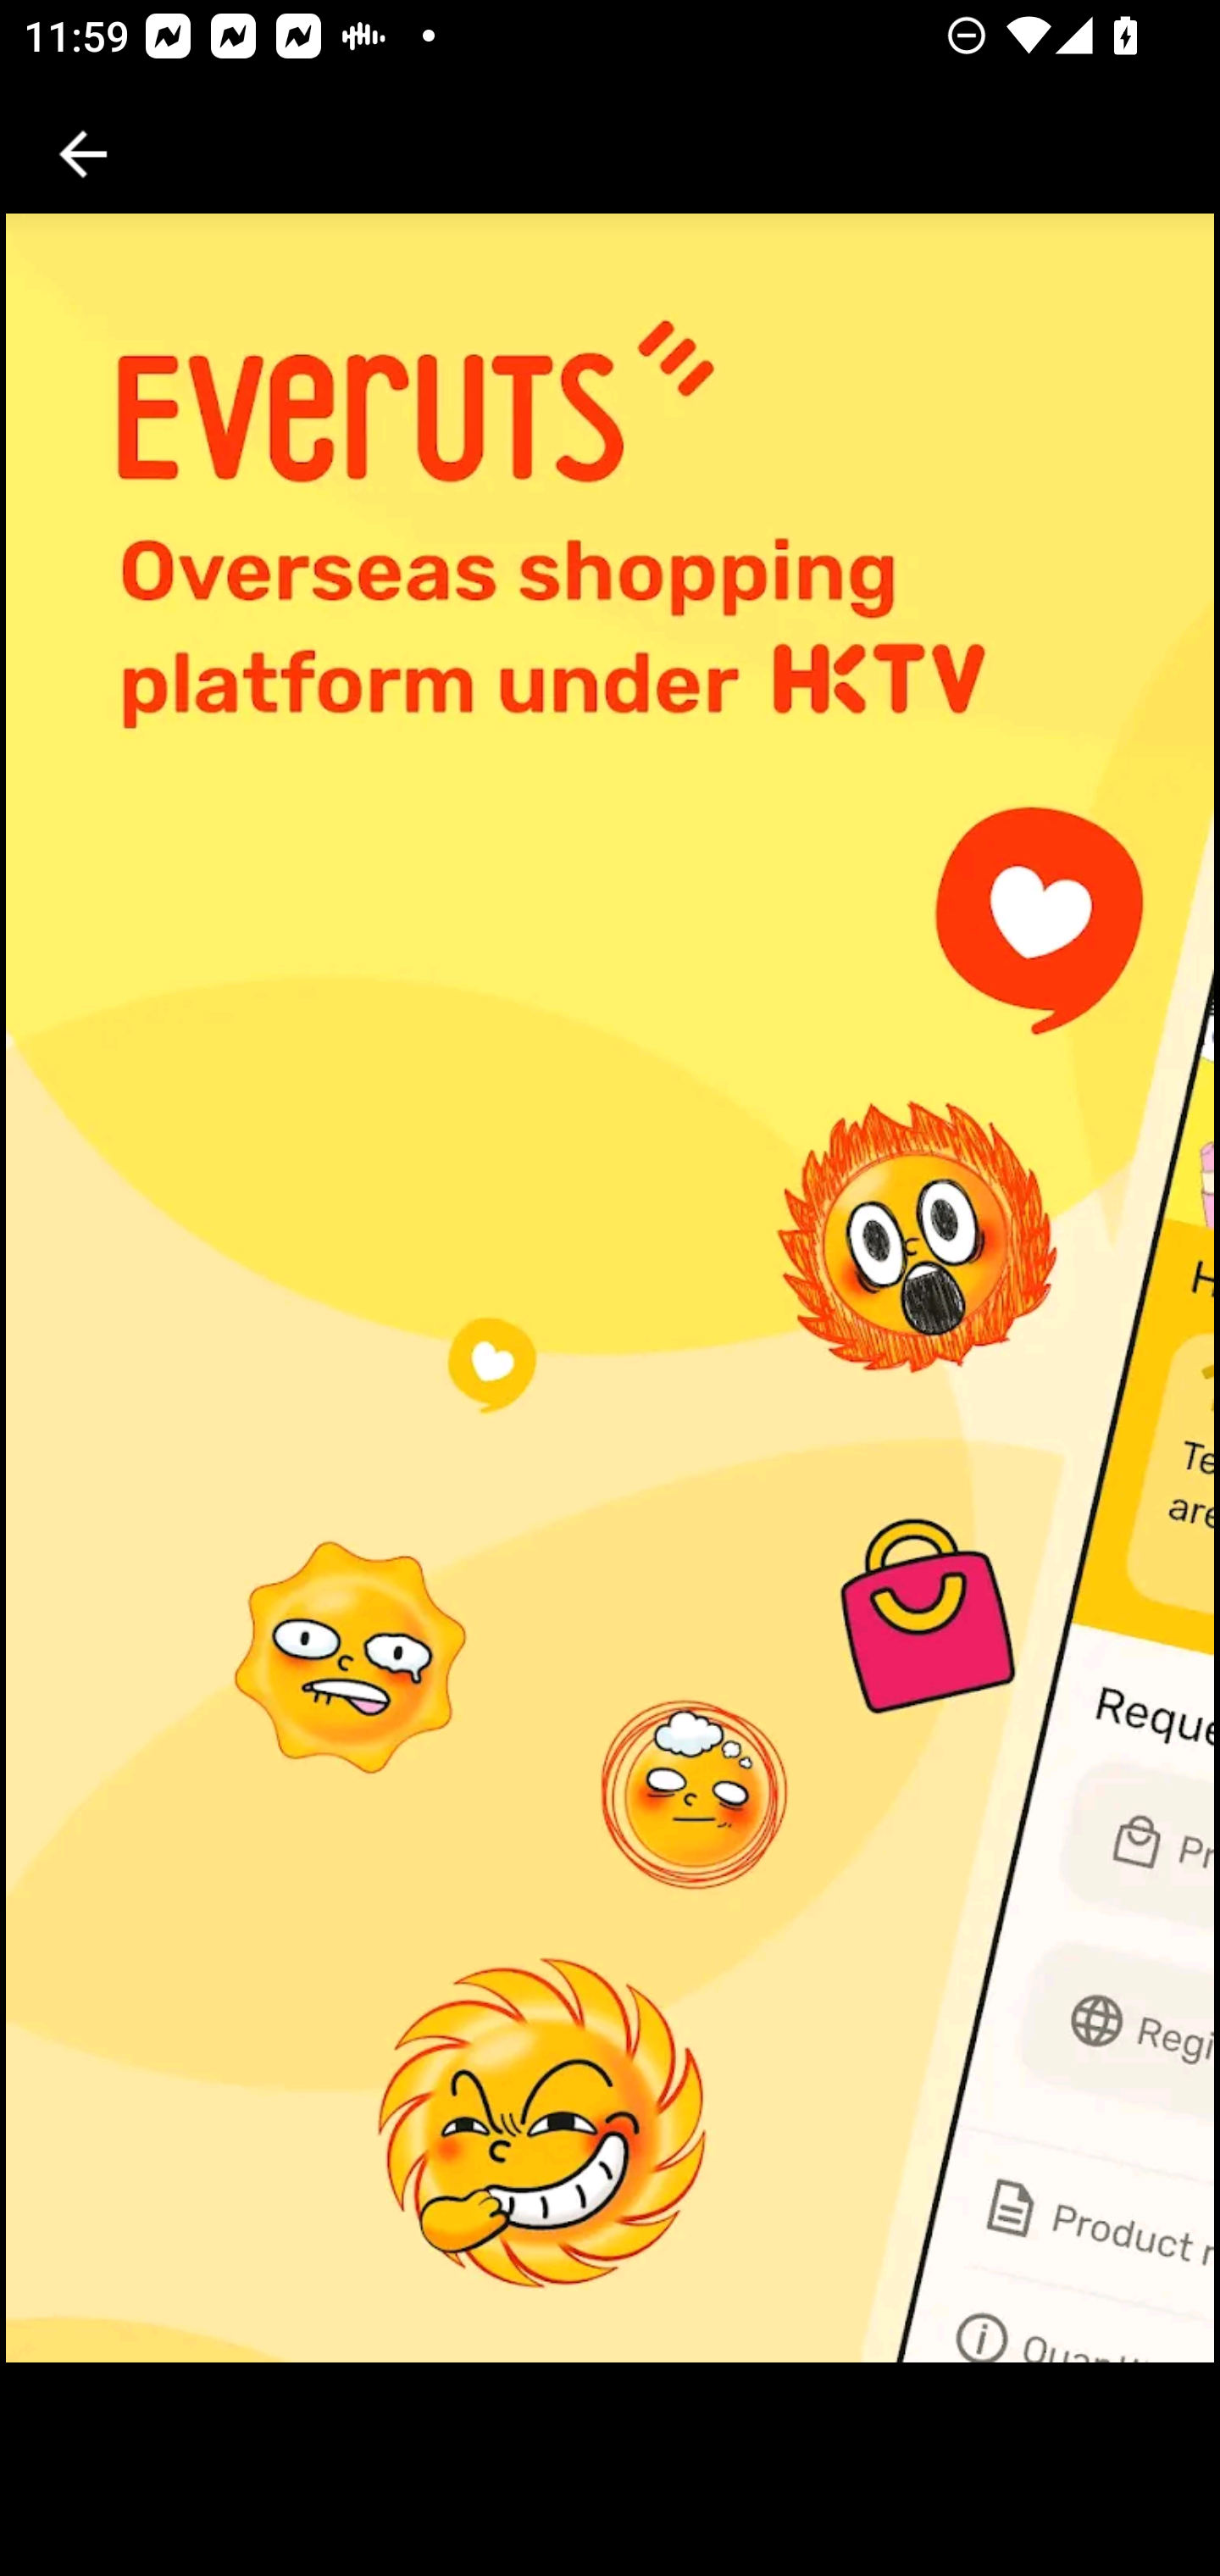 This screenshot has width=1220, height=2576. What do you see at coordinates (83, 154) in the screenshot?
I see `Back` at bounding box center [83, 154].